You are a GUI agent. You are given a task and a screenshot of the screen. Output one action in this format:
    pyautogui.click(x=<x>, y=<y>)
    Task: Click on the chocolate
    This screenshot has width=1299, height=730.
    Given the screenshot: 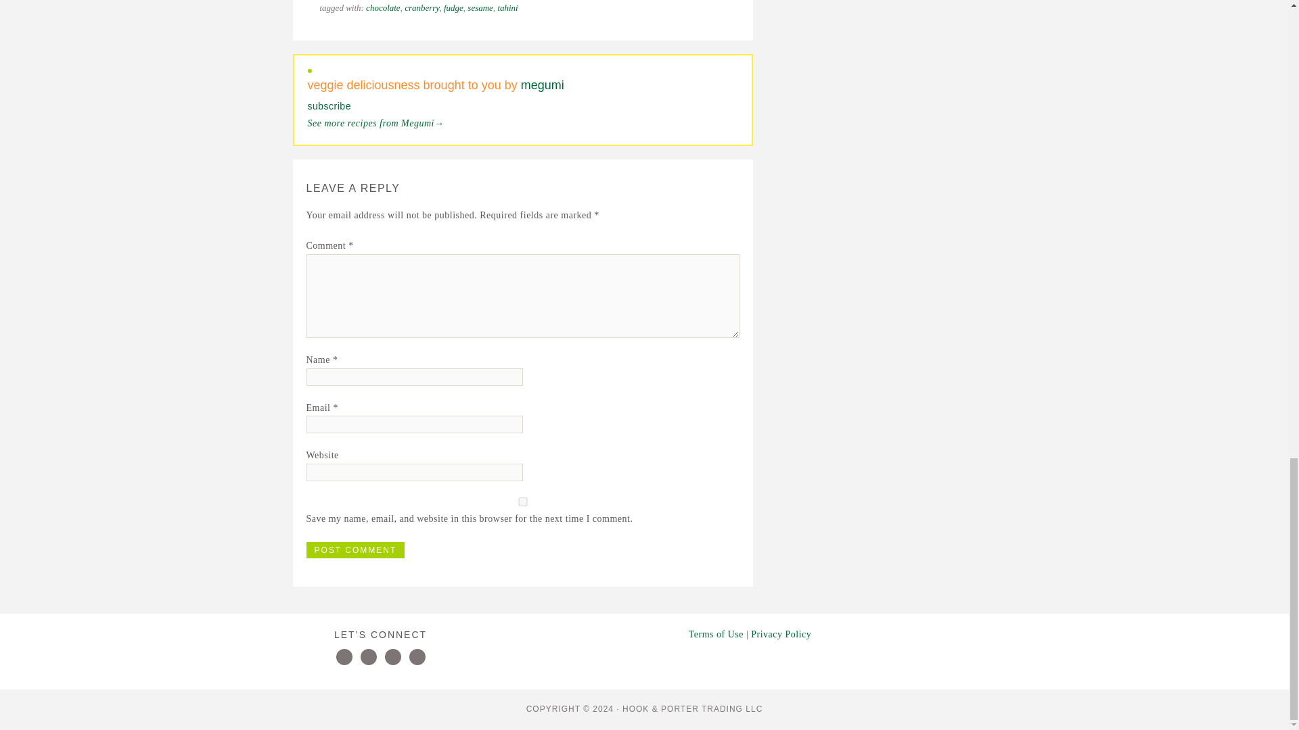 What is the action you would take?
    pyautogui.click(x=383, y=8)
    